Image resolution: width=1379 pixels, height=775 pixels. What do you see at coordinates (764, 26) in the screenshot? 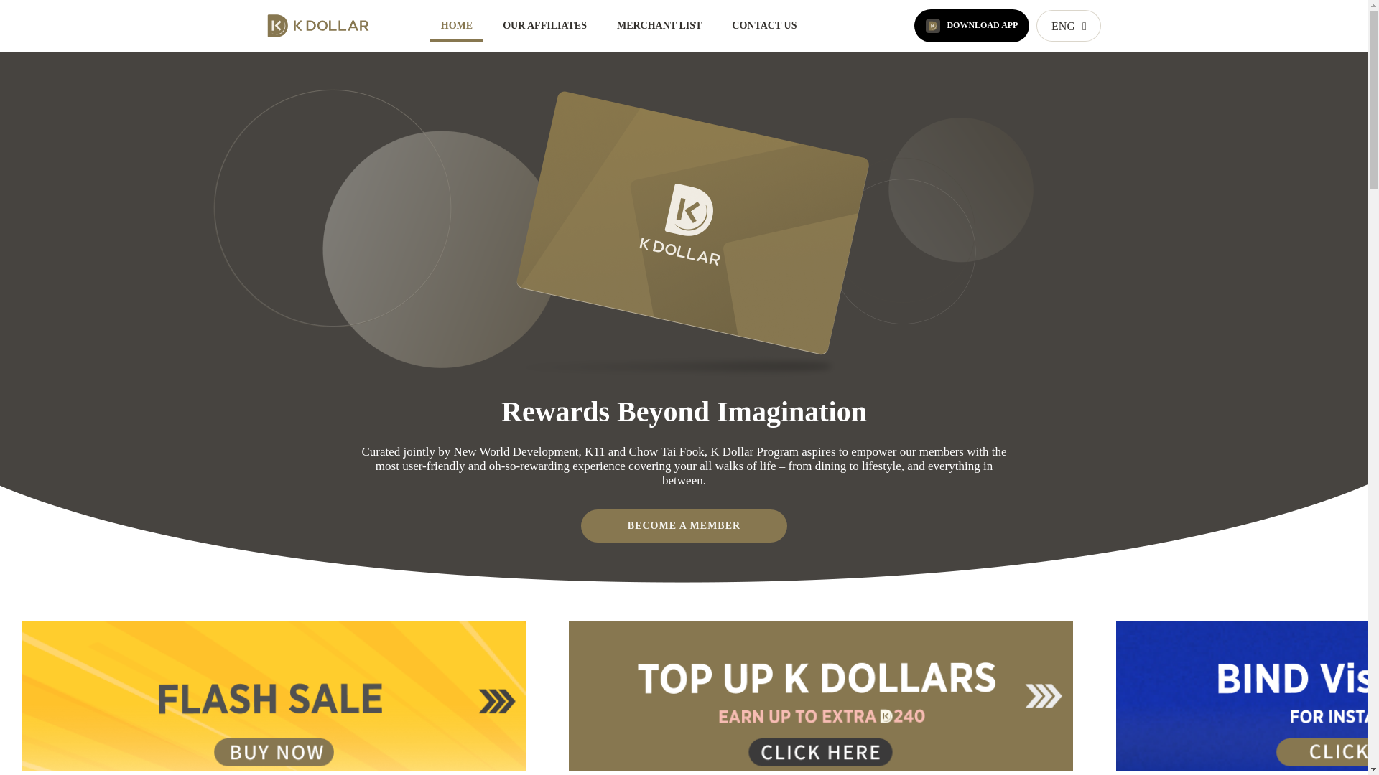
I see `CONTACT US` at bounding box center [764, 26].